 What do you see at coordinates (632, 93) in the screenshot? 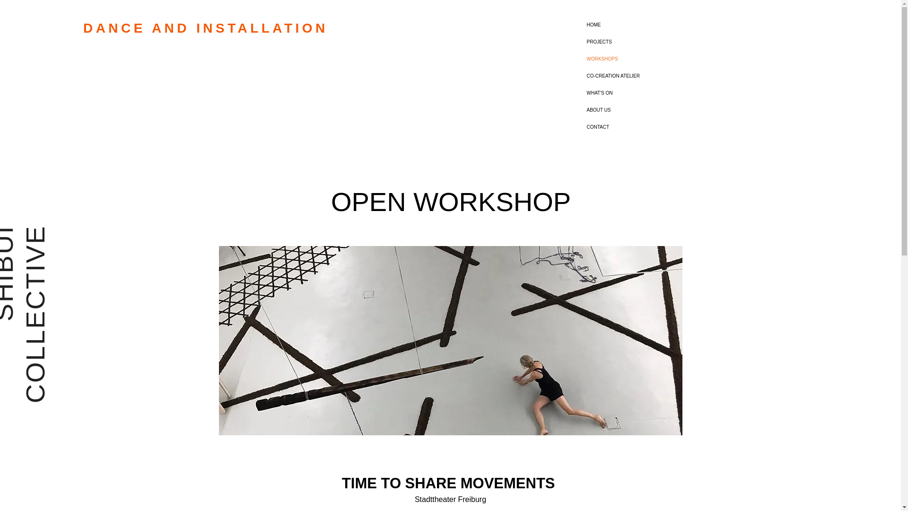
I see `WHAT'S ON` at bounding box center [632, 93].